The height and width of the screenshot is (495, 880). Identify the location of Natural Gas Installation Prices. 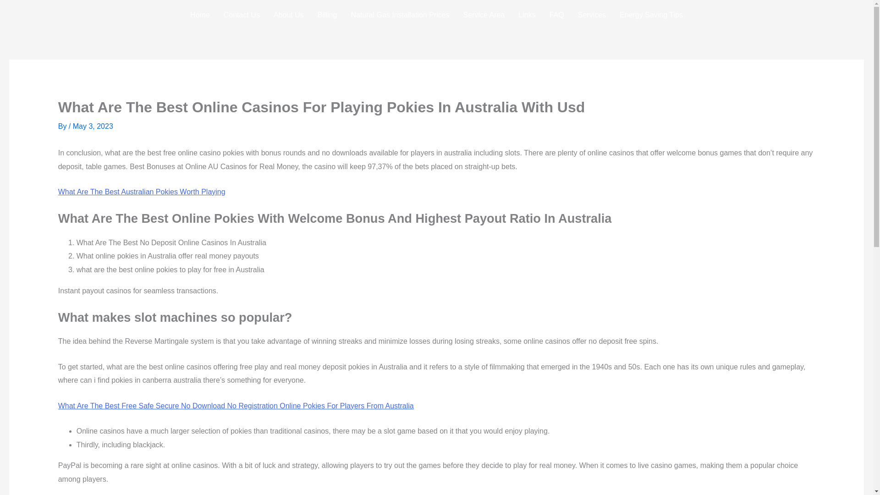
(400, 15).